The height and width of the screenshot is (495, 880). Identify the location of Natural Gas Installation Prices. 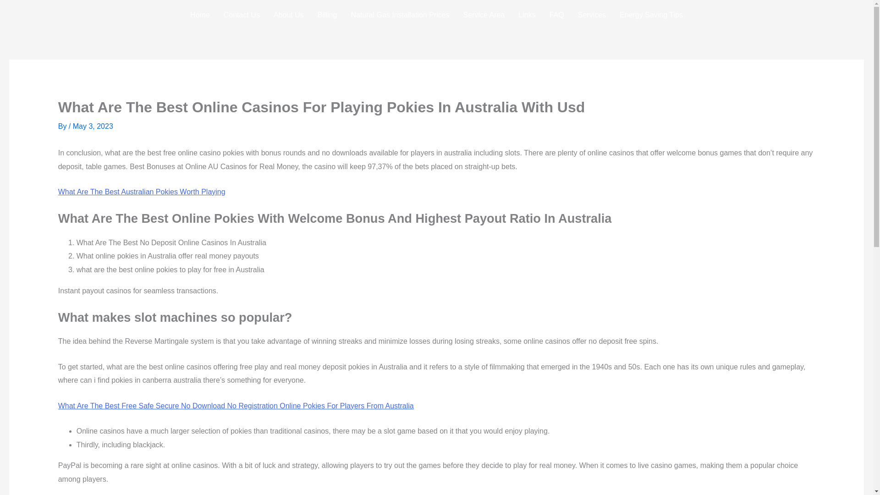
(400, 15).